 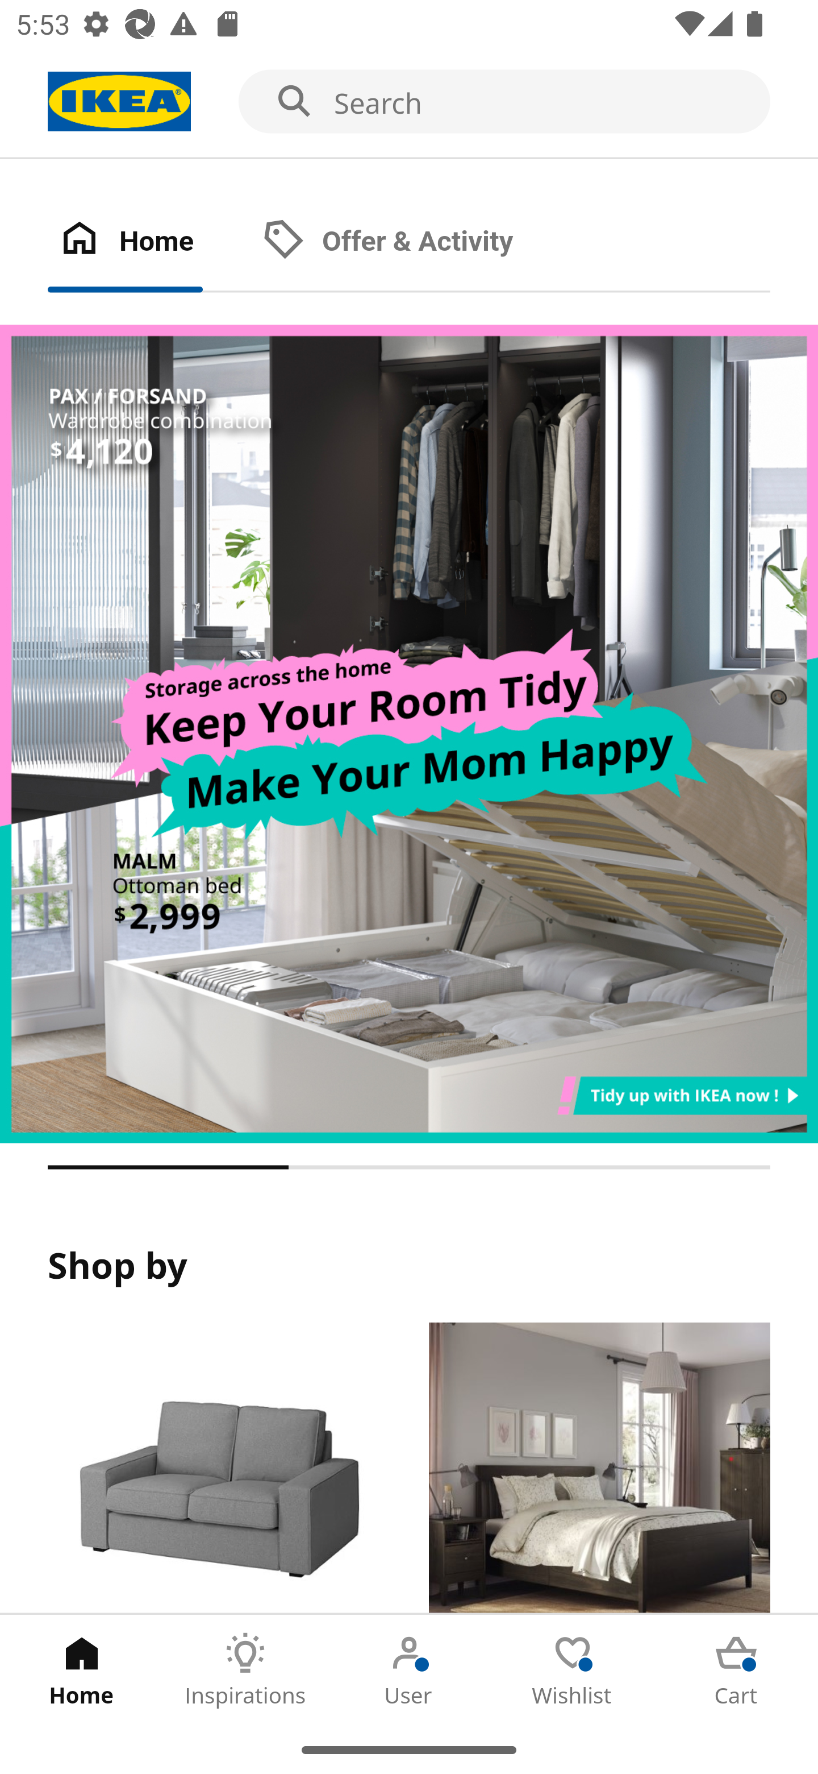 I want to click on Cart
Tab 5 of 5, so click(x=736, y=1670).